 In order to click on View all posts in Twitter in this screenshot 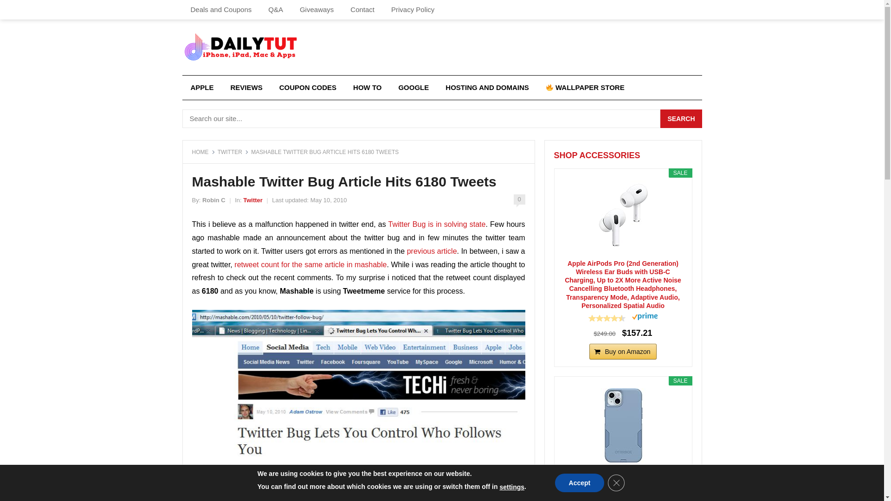, I will do `click(253, 200)`.